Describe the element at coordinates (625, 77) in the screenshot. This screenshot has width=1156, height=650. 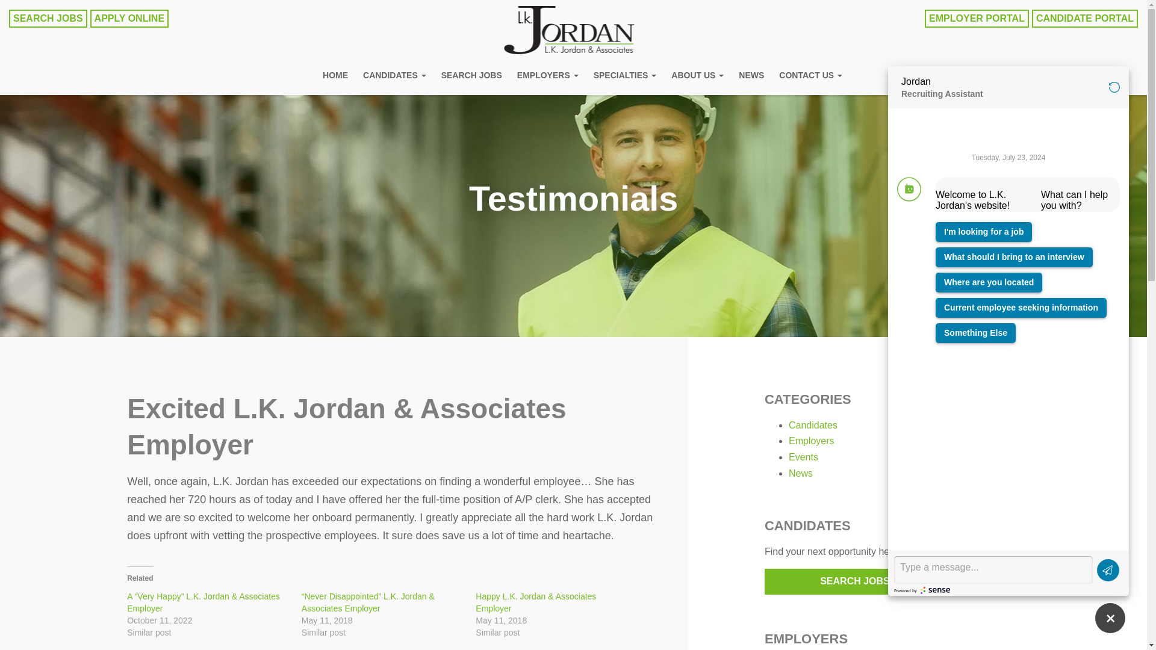
I see `SPECIALTIES` at that location.